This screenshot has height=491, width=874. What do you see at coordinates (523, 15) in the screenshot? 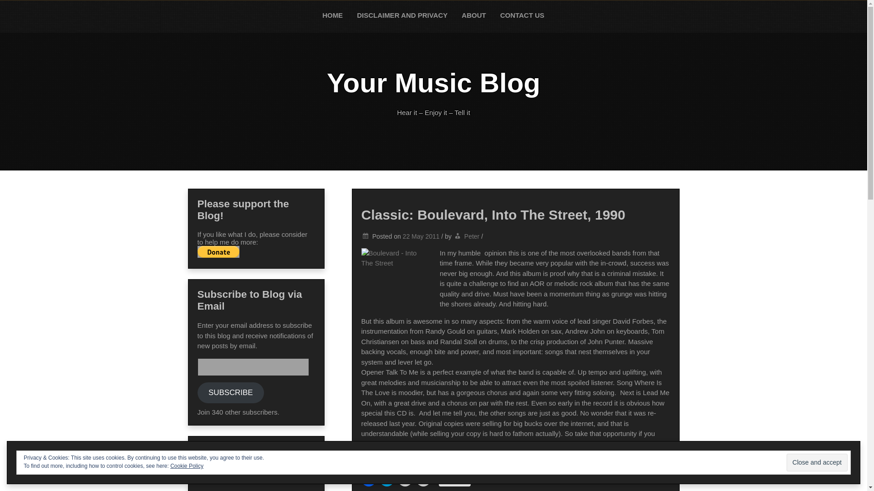
I see `CONTACT US` at bounding box center [523, 15].